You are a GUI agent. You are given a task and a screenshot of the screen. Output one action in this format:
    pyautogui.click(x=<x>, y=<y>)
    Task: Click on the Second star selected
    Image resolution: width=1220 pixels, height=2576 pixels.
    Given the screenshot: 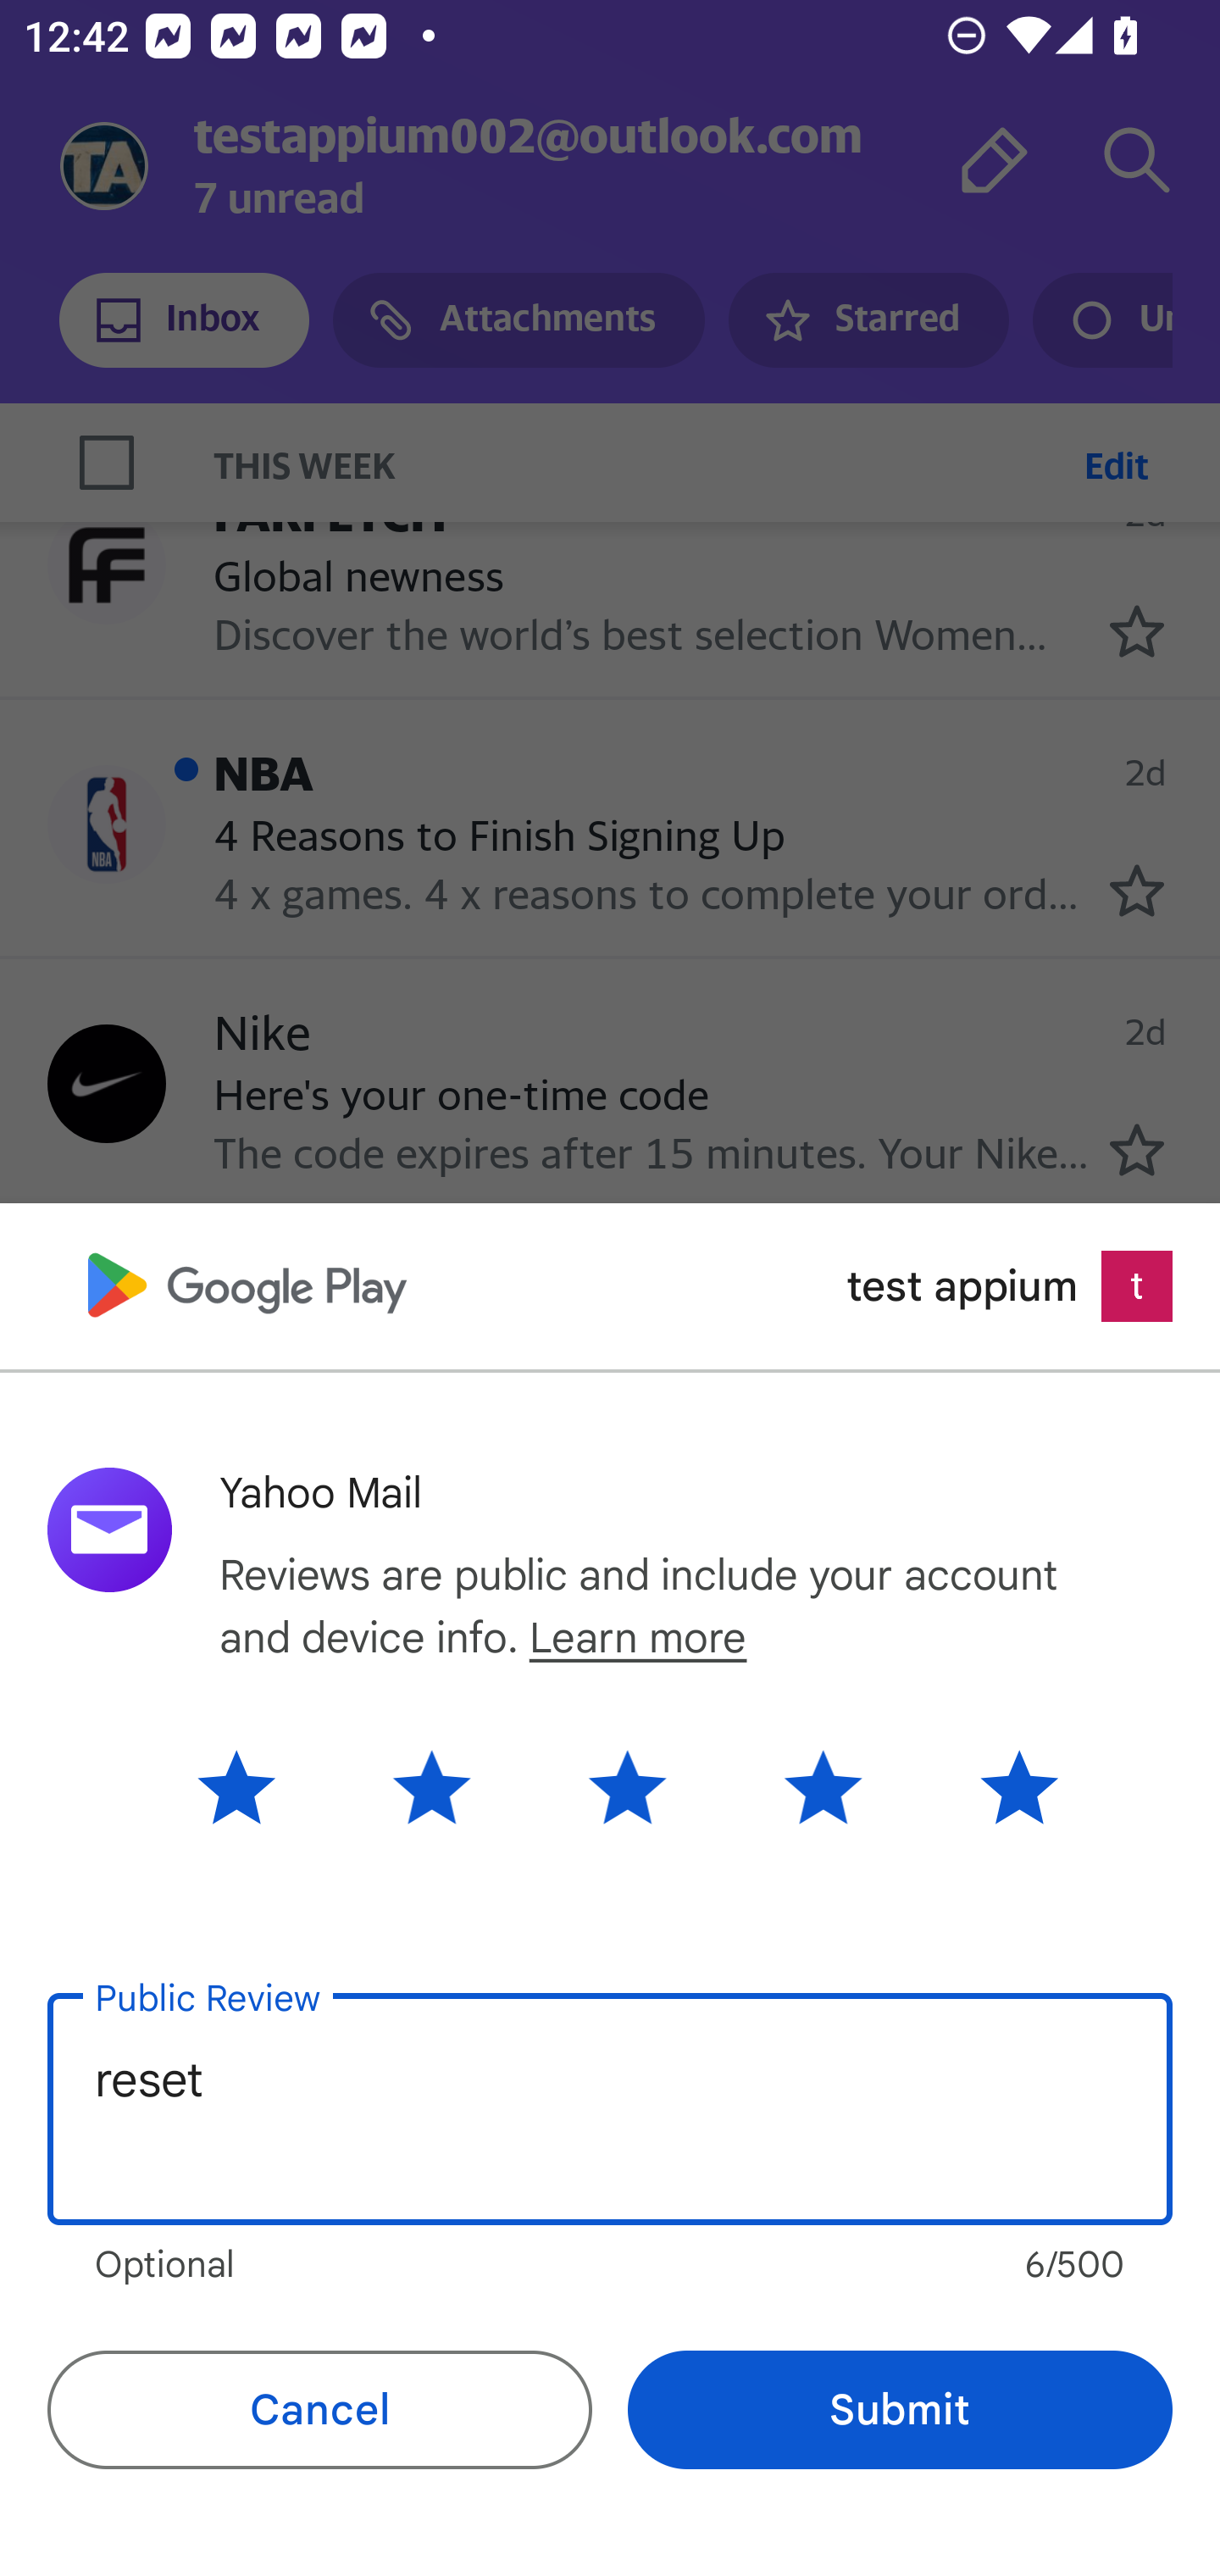 What is the action you would take?
    pyautogui.click(x=431, y=1786)
    